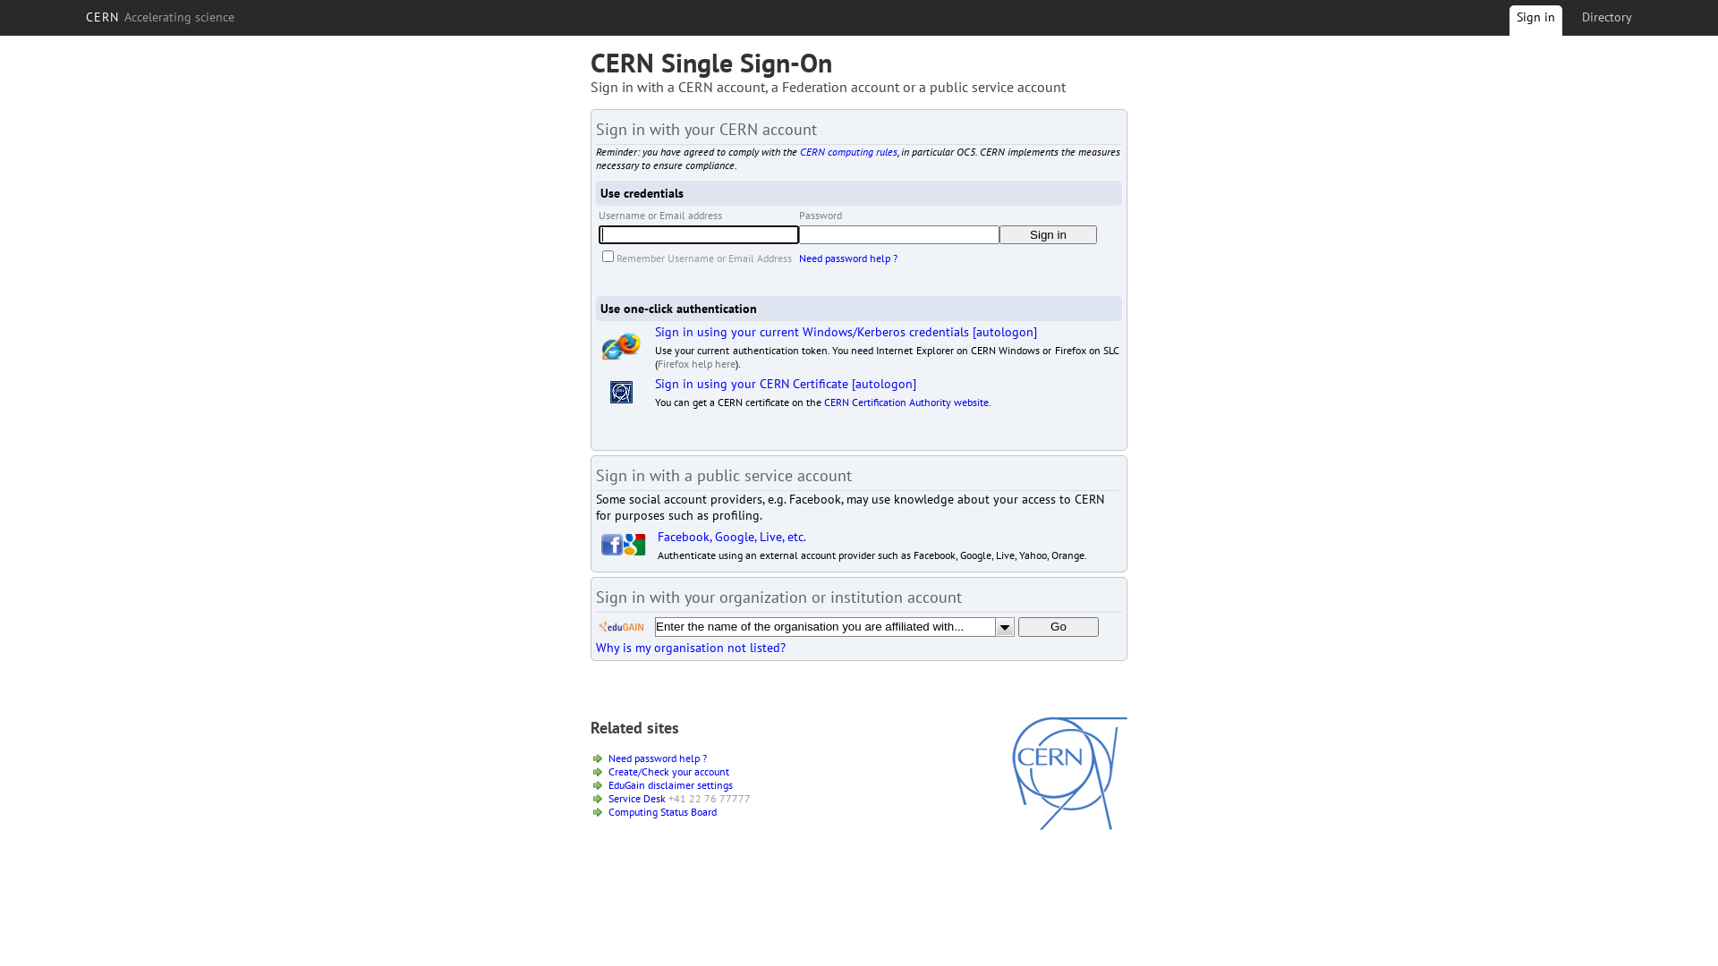 The height and width of the screenshot is (966, 1718). What do you see at coordinates (160, 17) in the screenshot?
I see `CERN Accelerating science` at bounding box center [160, 17].